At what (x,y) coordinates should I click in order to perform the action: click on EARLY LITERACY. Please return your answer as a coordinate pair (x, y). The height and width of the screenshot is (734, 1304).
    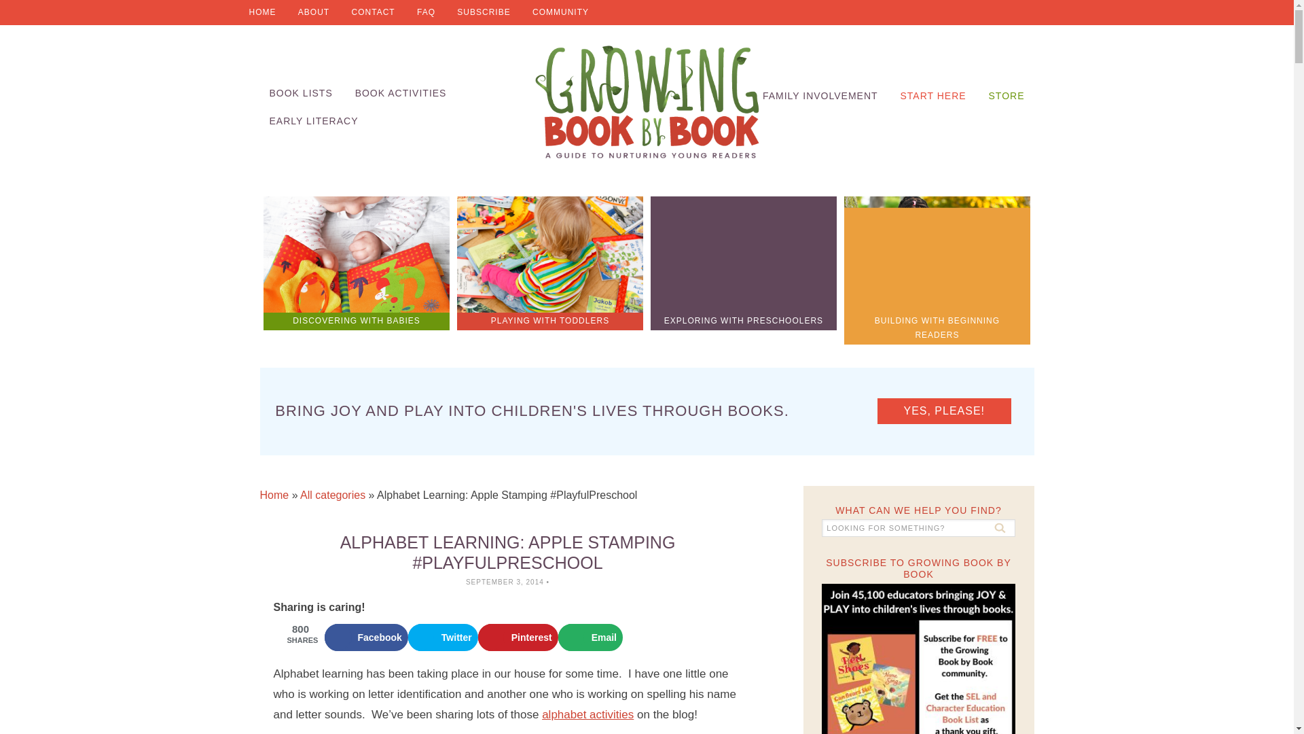
    Looking at the image, I should click on (314, 121).